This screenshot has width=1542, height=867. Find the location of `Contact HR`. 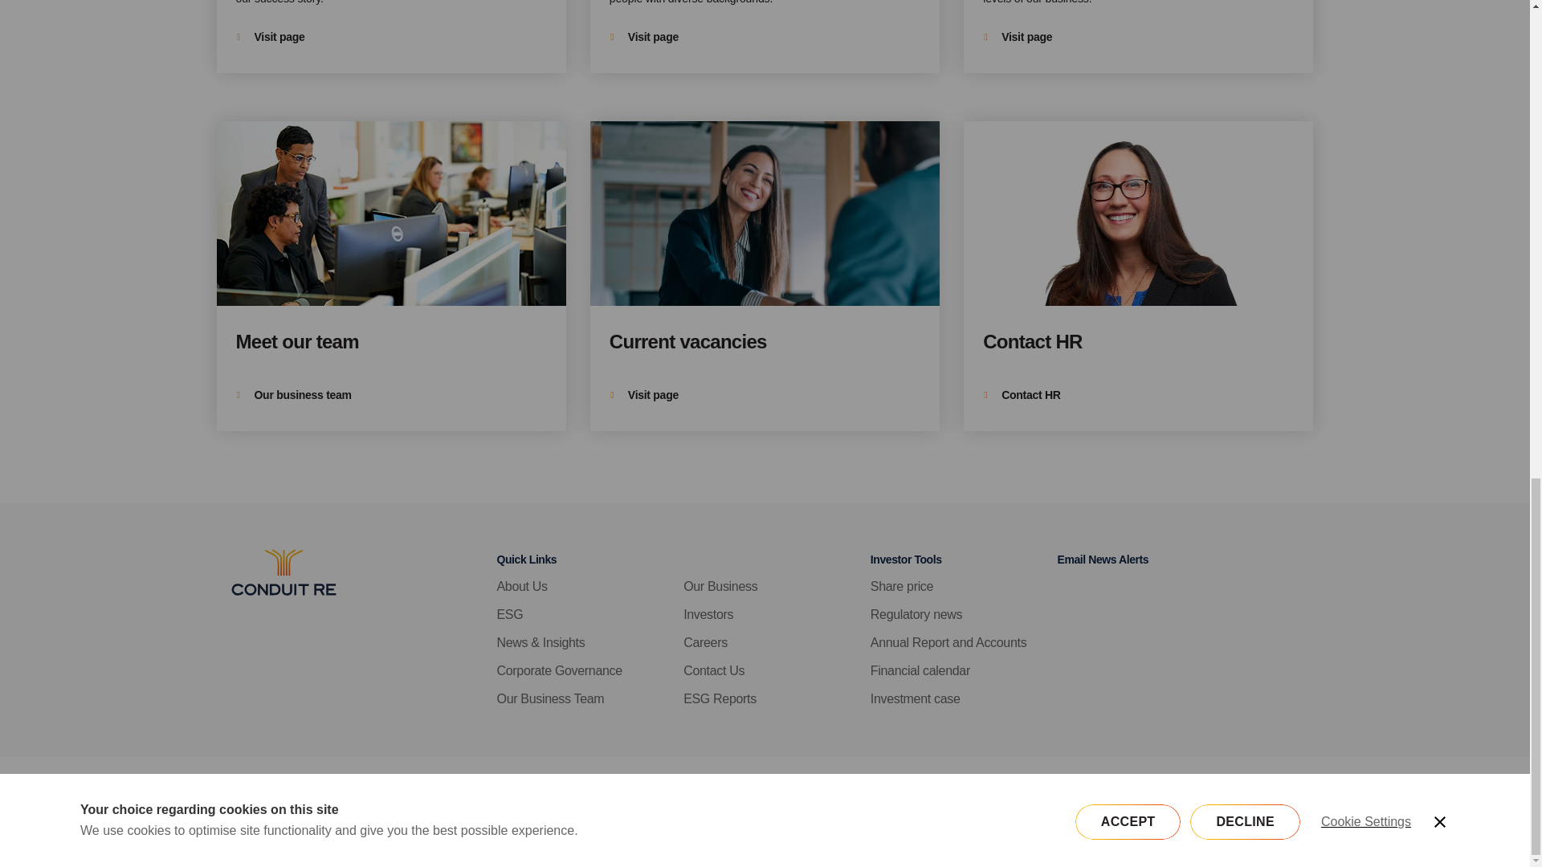

Contact HR is located at coordinates (1022, 395).